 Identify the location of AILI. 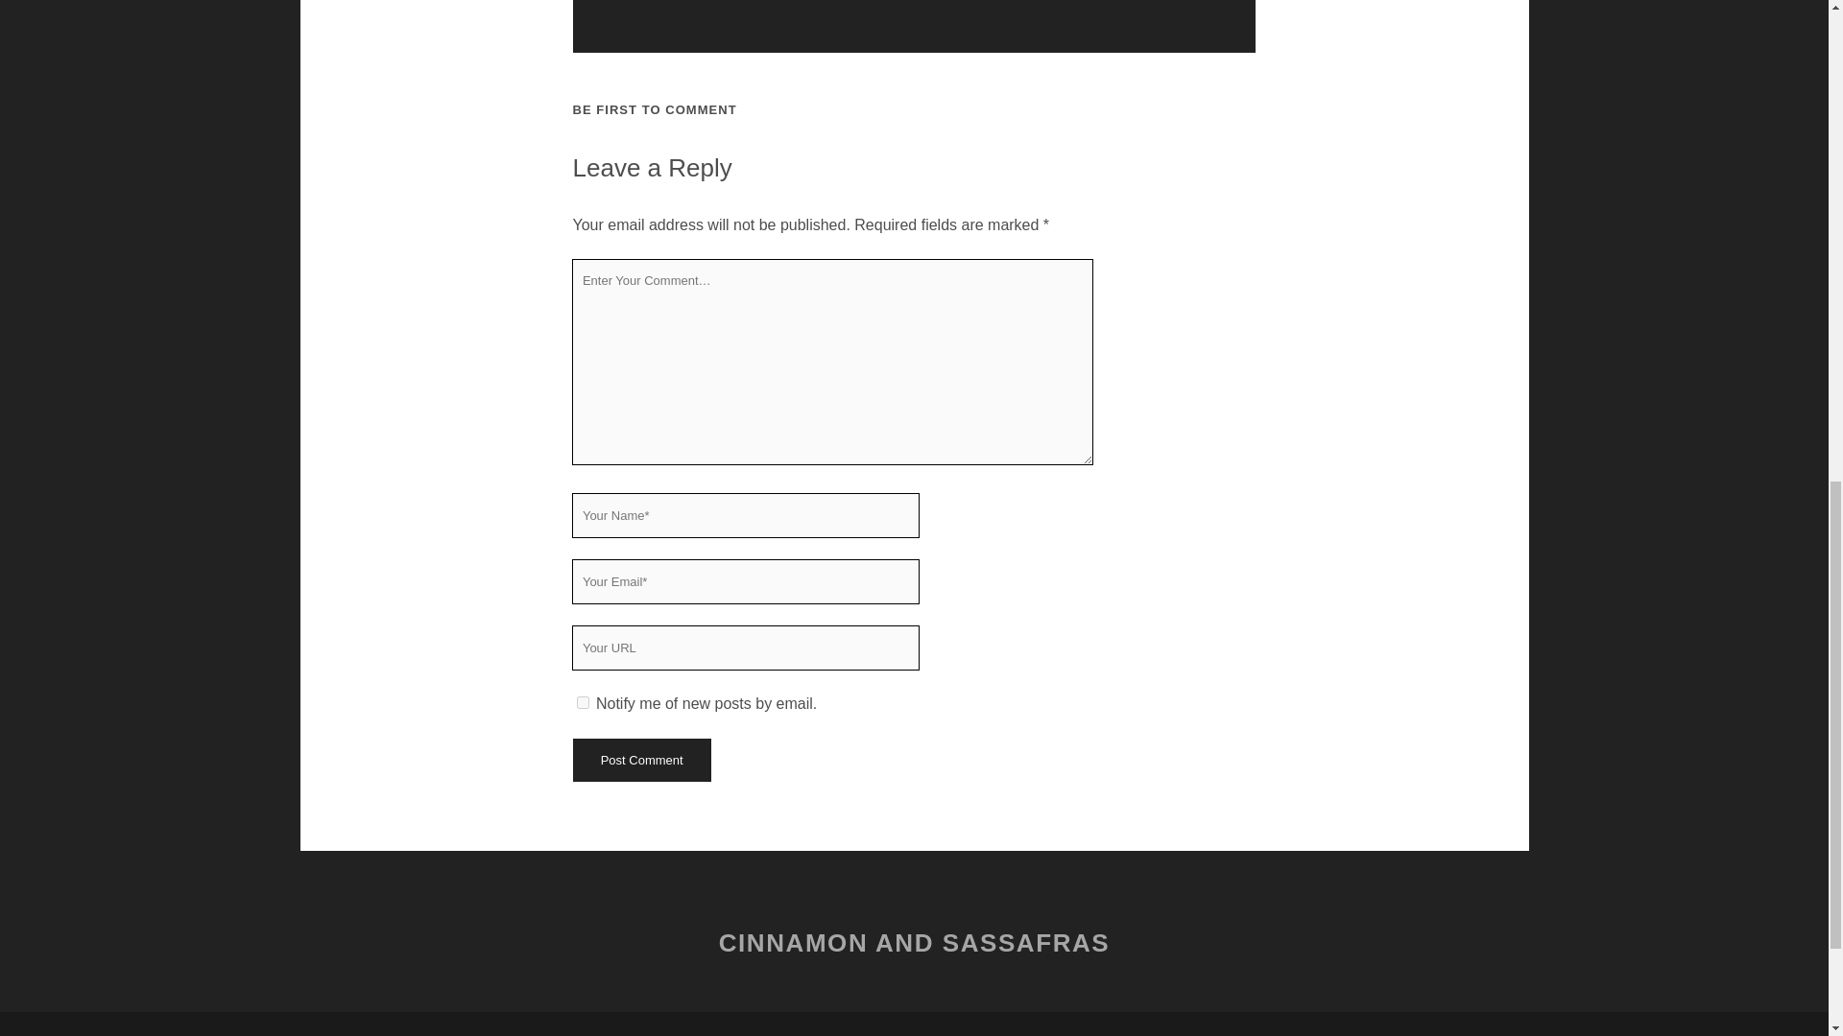
(682, 4).